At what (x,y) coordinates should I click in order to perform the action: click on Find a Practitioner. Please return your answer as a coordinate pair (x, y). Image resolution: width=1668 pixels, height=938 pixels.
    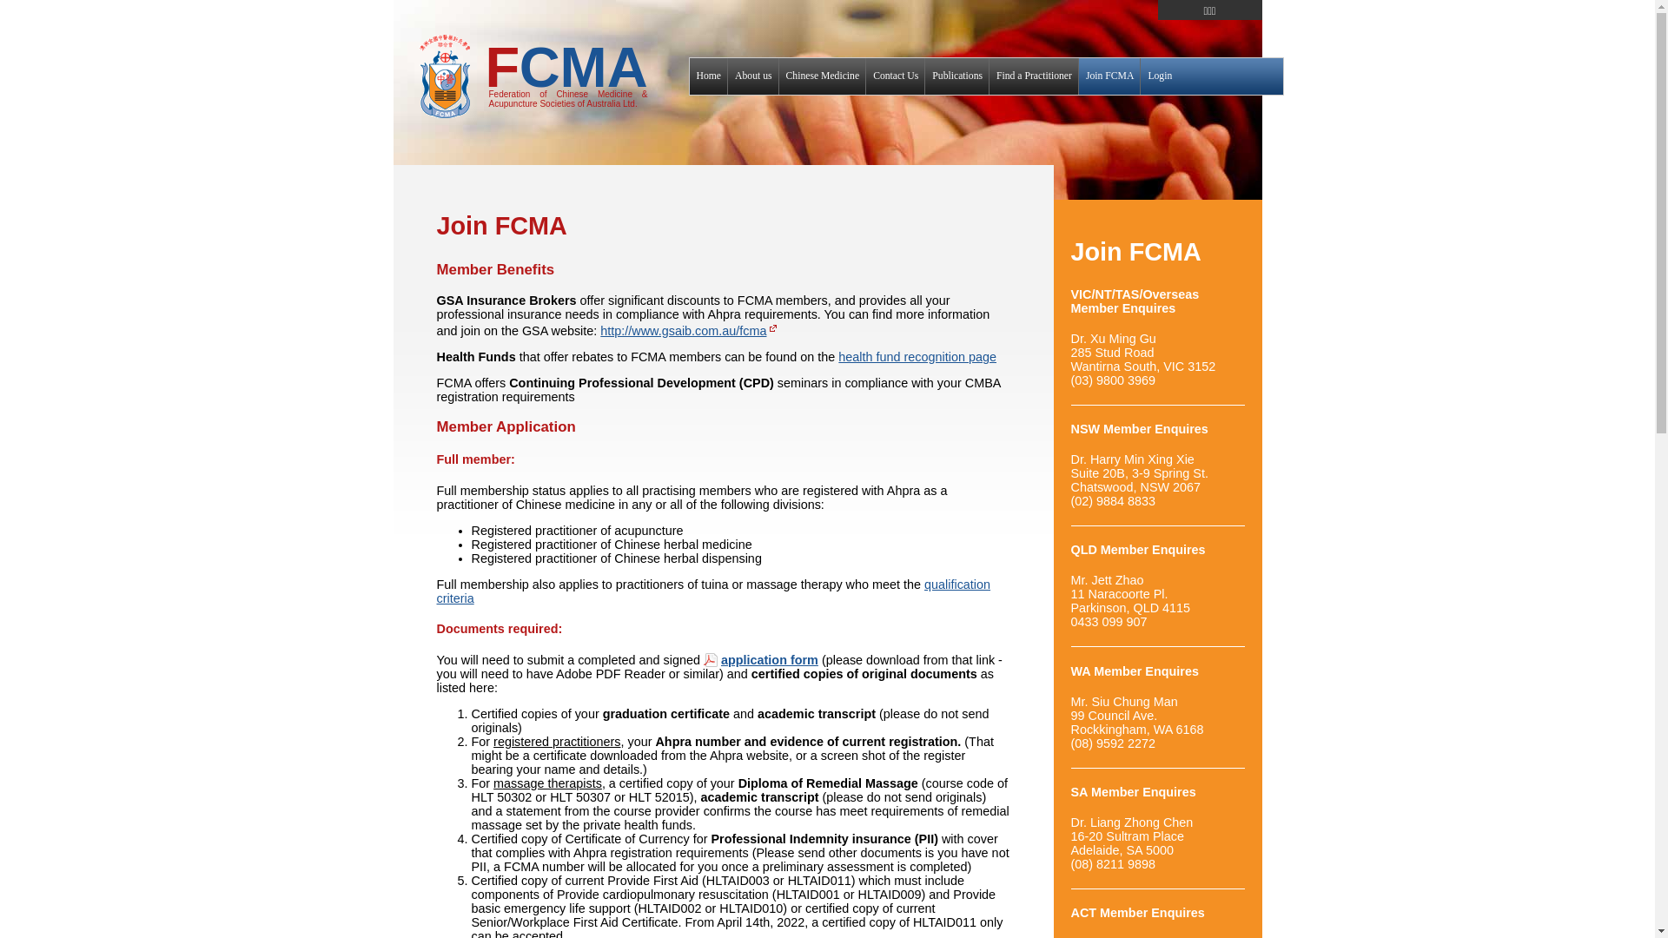
    Looking at the image, I should click on (1034, 76).